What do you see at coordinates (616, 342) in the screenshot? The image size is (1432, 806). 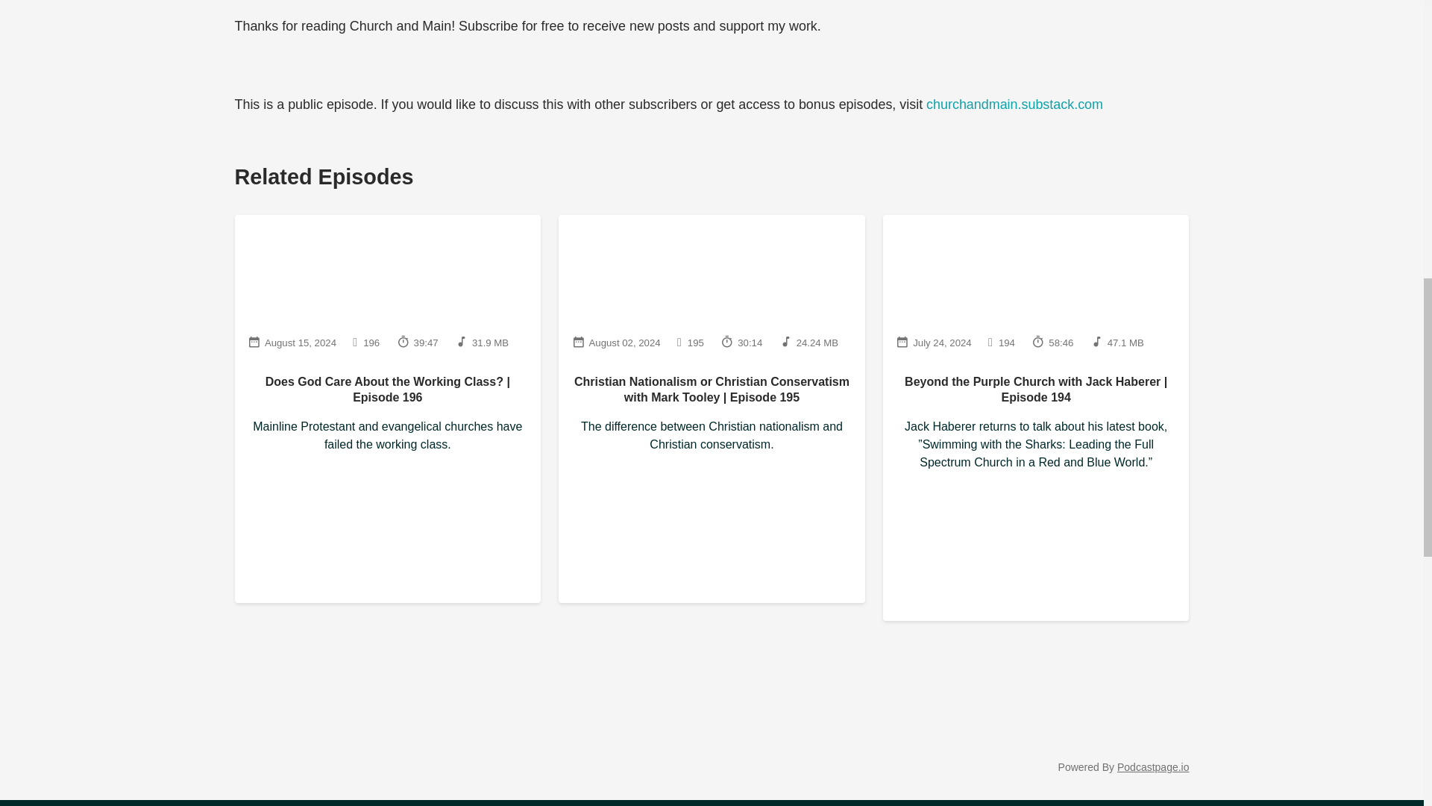 I see `Date` at bounding box center [616, 342].